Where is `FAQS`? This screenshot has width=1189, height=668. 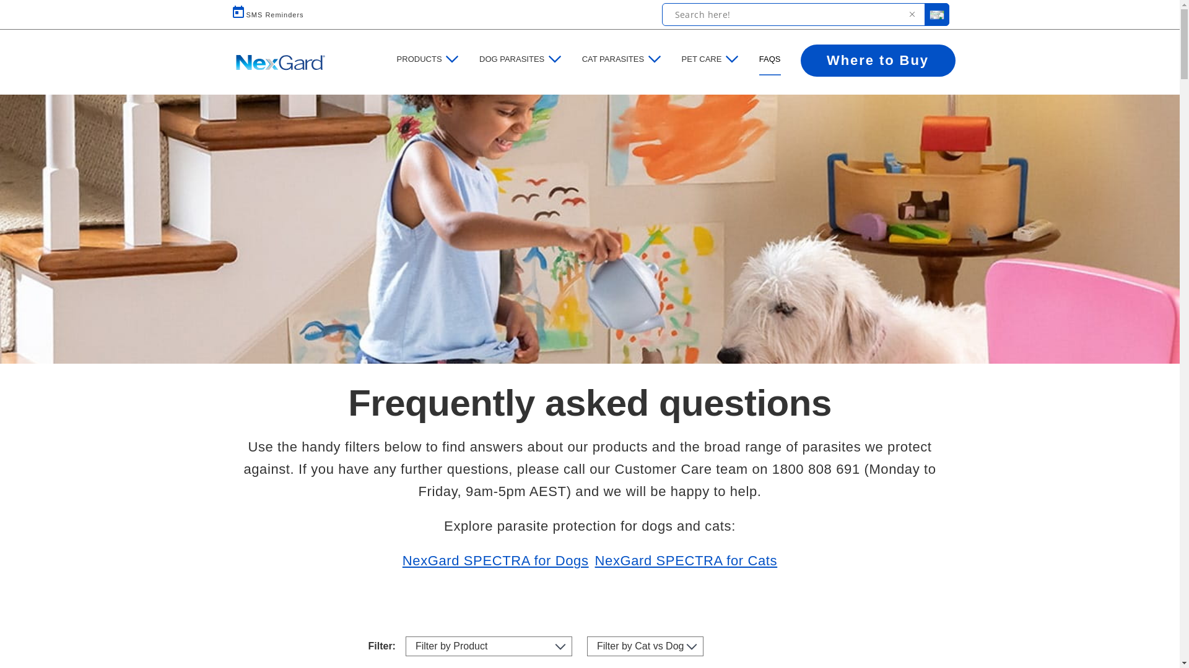
FAQS is located at coordinates (780, 59).